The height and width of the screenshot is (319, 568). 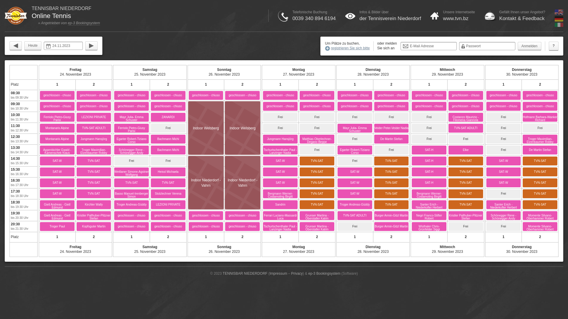 I want to click on SAT-W, so click(x=355, y=183).